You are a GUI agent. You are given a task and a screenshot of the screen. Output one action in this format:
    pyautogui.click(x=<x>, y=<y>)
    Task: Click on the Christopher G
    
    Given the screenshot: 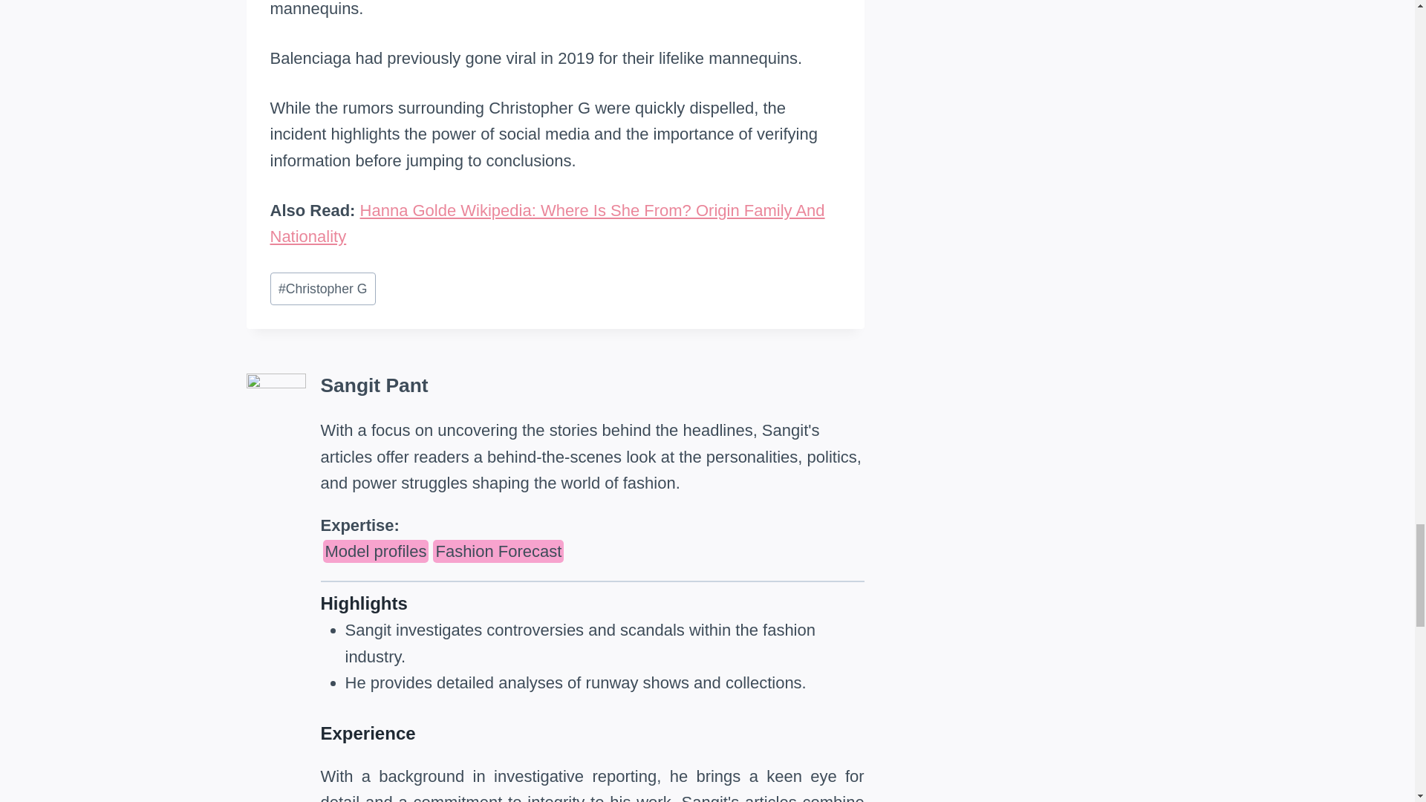 What is the action you would take?
    pyautogui.click(x=323, y=289)
    